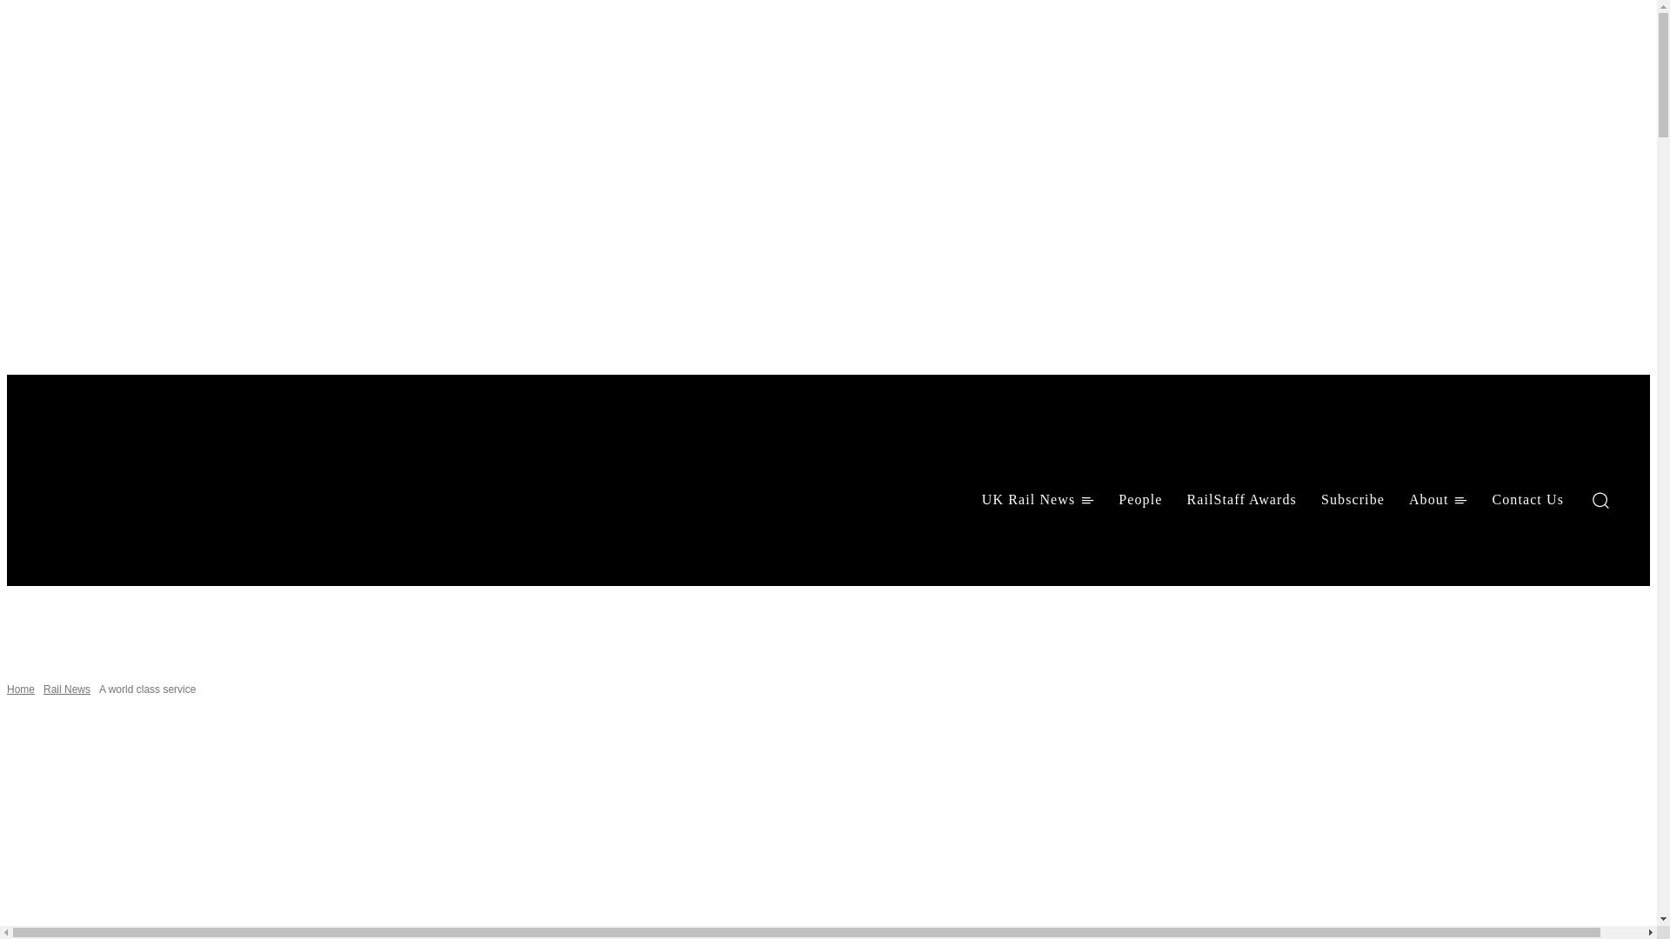  Describe the element at coordinates (96, 546) in the screenshot. I see `Linkedin` at that location.